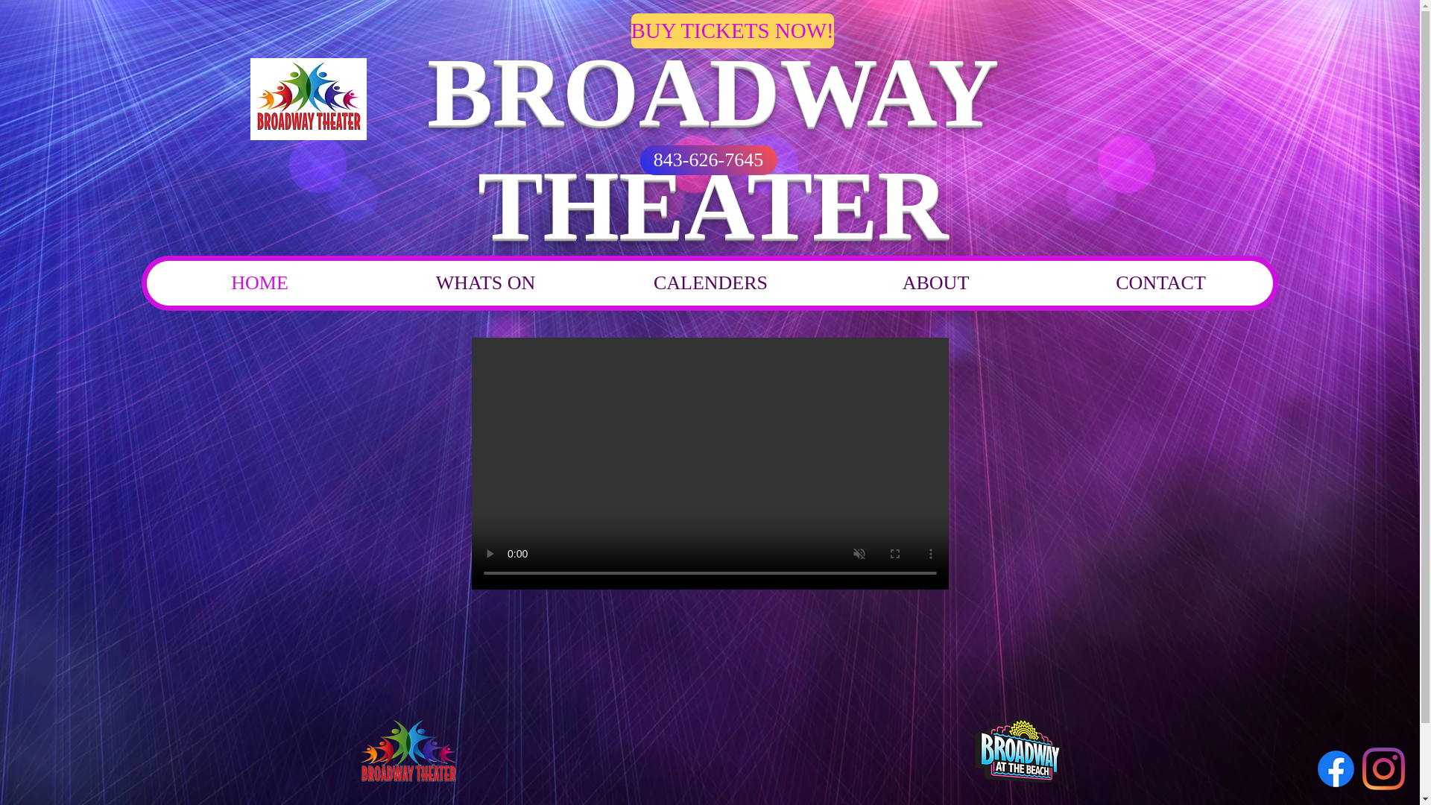 This screenshot has width=1431, height=805. Describe the element at coordinates (710, 283) in the screenshot. I see `CALENDERS` at that location.